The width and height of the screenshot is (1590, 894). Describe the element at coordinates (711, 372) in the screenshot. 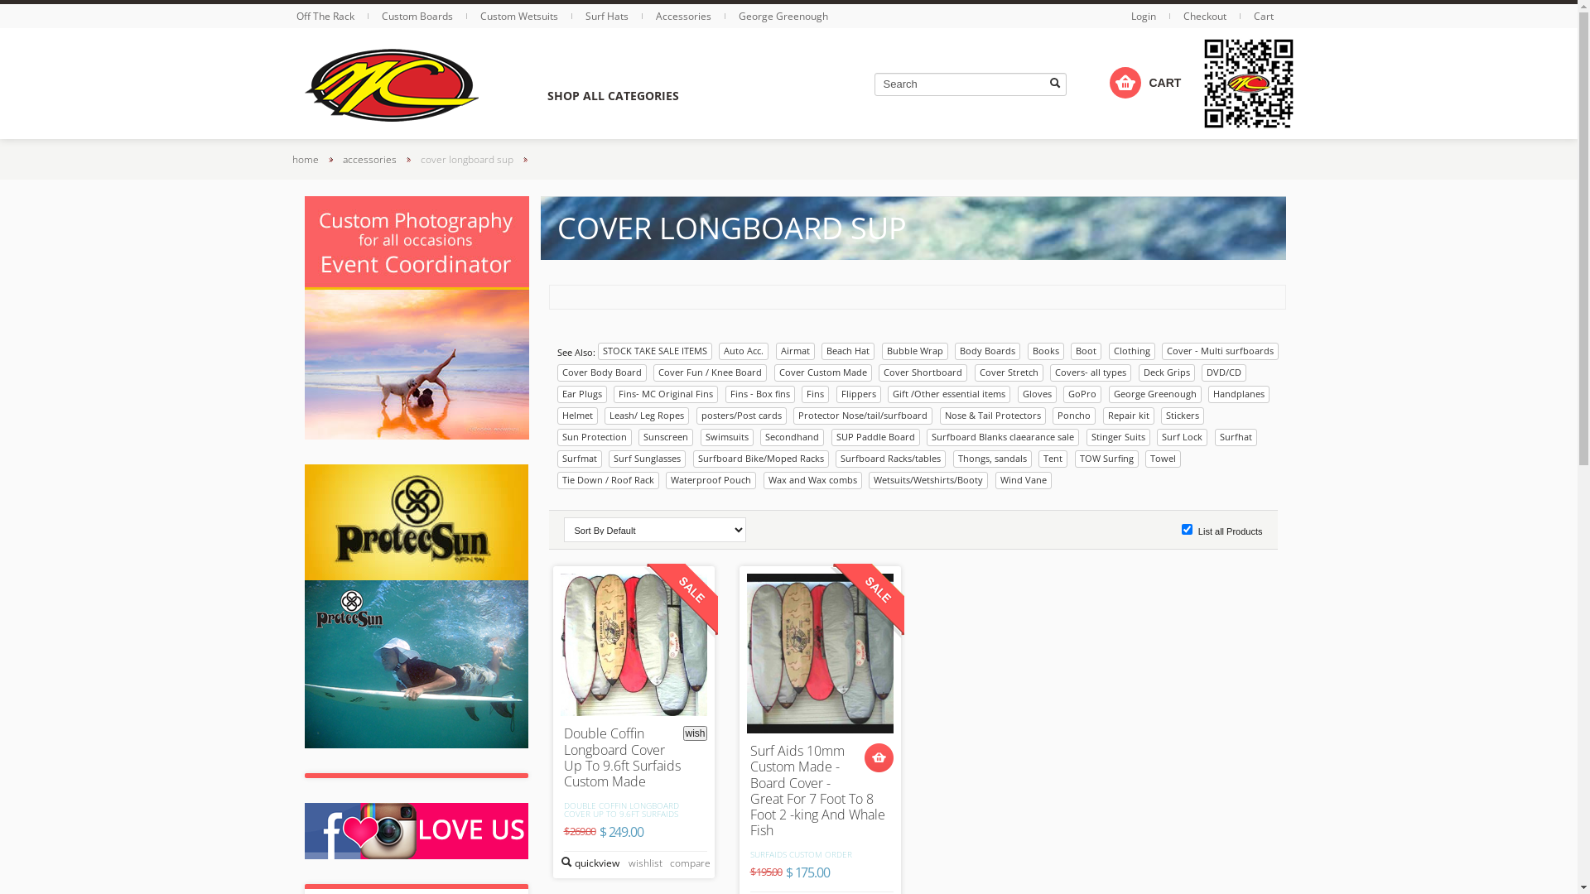

I see `Cover Fun / Knee Board` at that location.